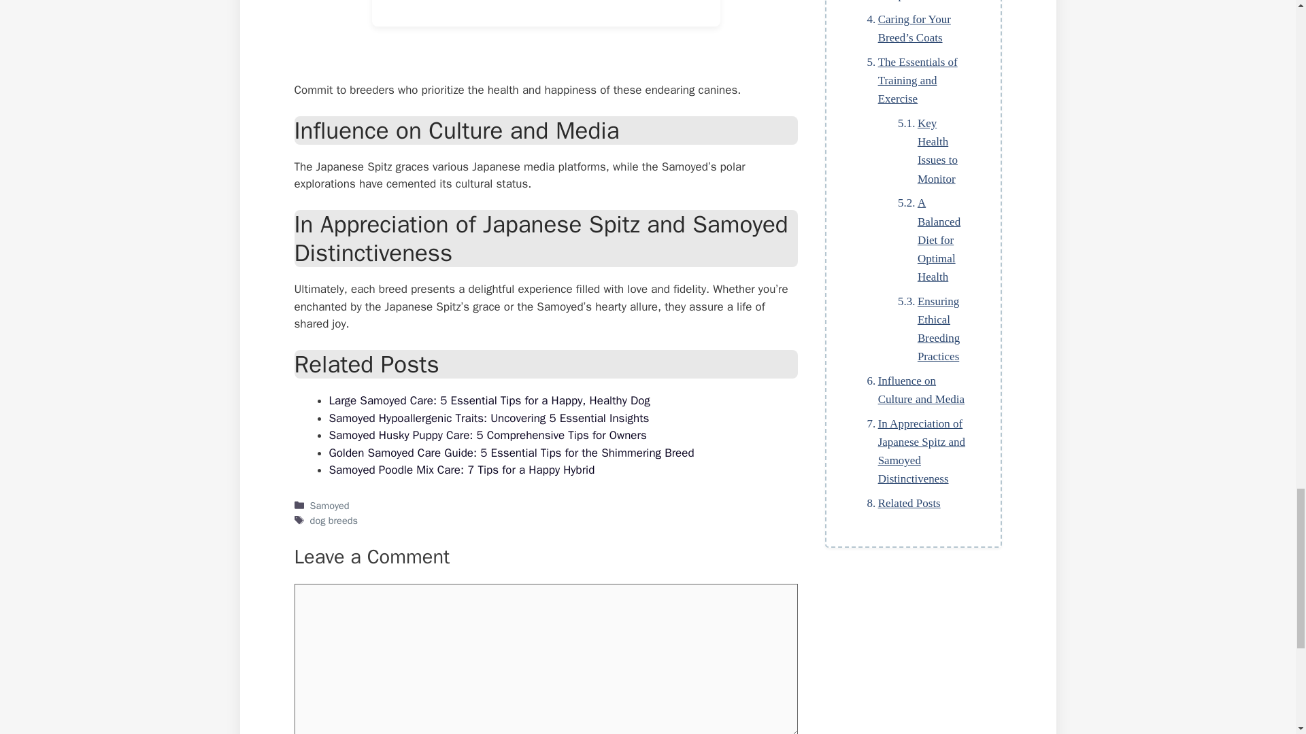 The height and width of the screenshot is (734, 1306). I want to click on dog breeds, so click(334, 521).